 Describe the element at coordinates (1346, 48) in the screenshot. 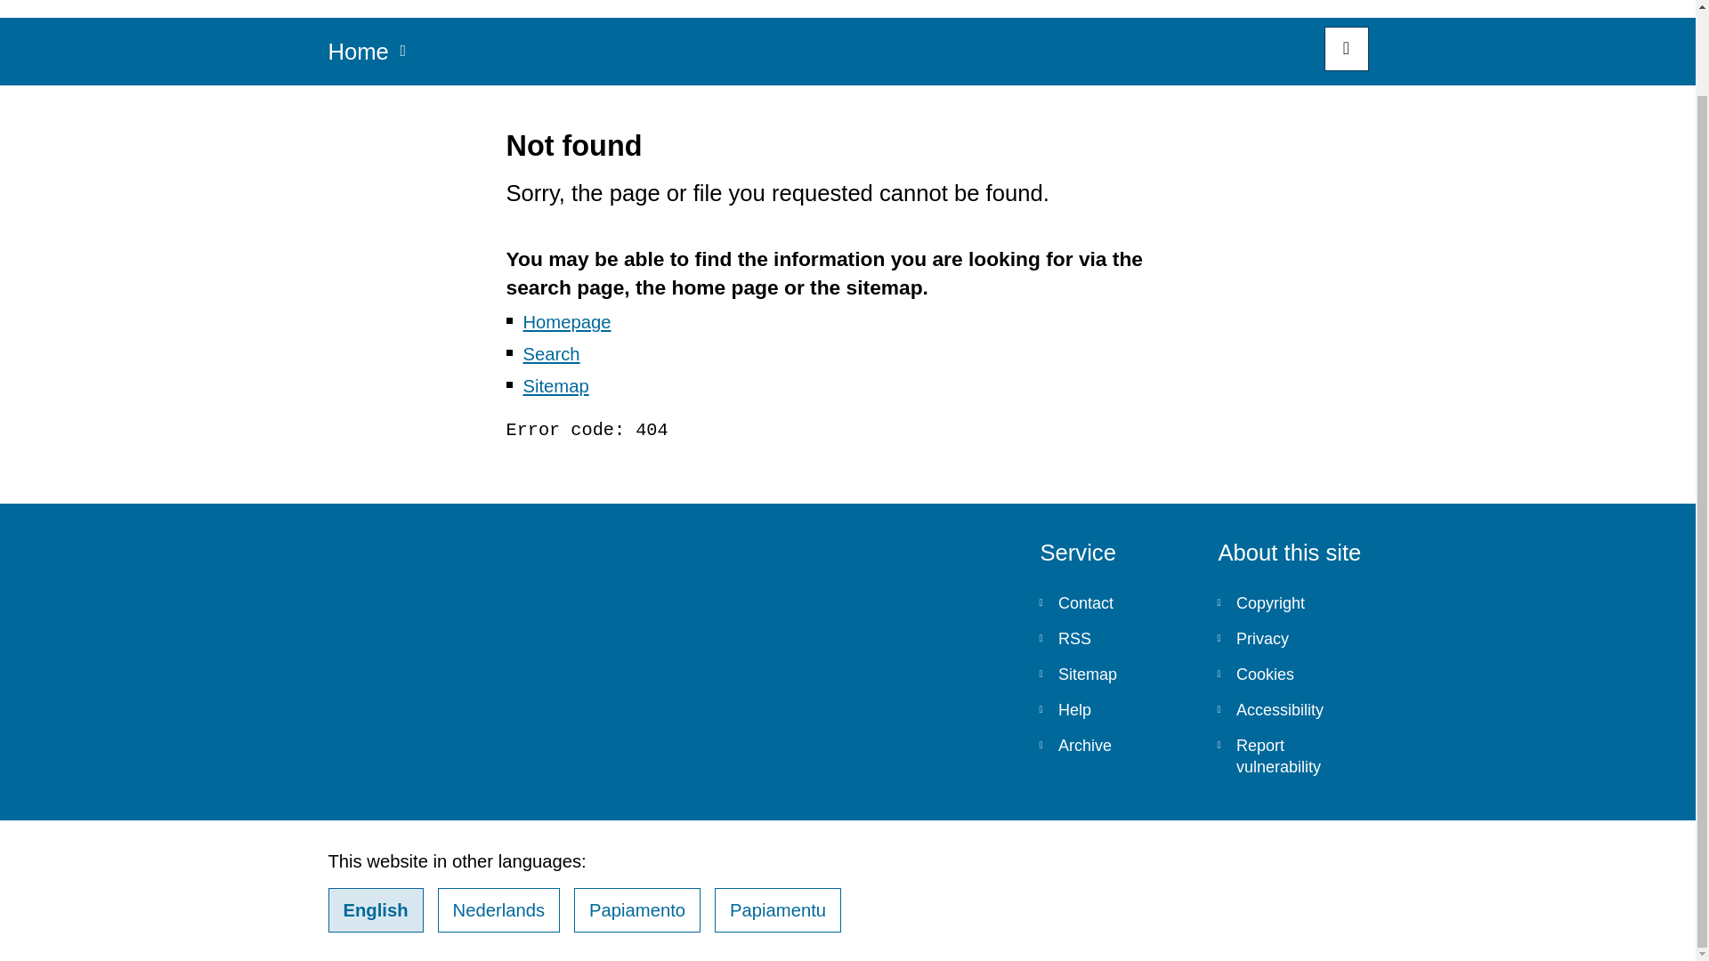

I see `Search` at that location.